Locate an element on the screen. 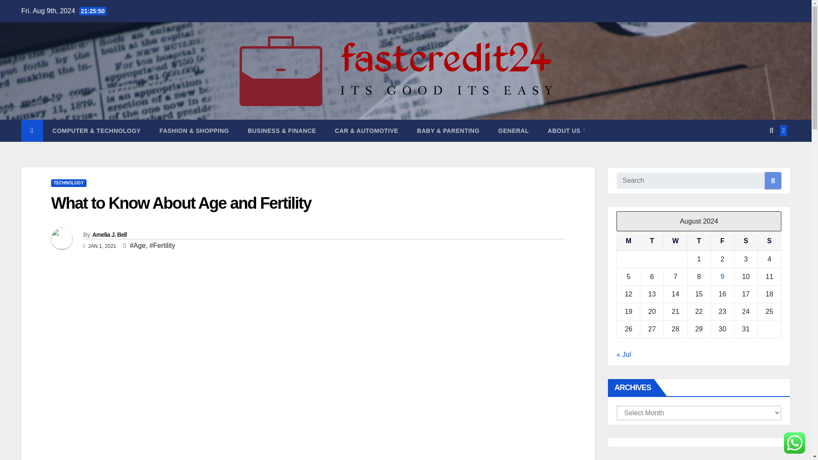 Image resolution: width=818 pixels, height=460 pixels. Amelia J. Bell is located at coordinates (109, 235).